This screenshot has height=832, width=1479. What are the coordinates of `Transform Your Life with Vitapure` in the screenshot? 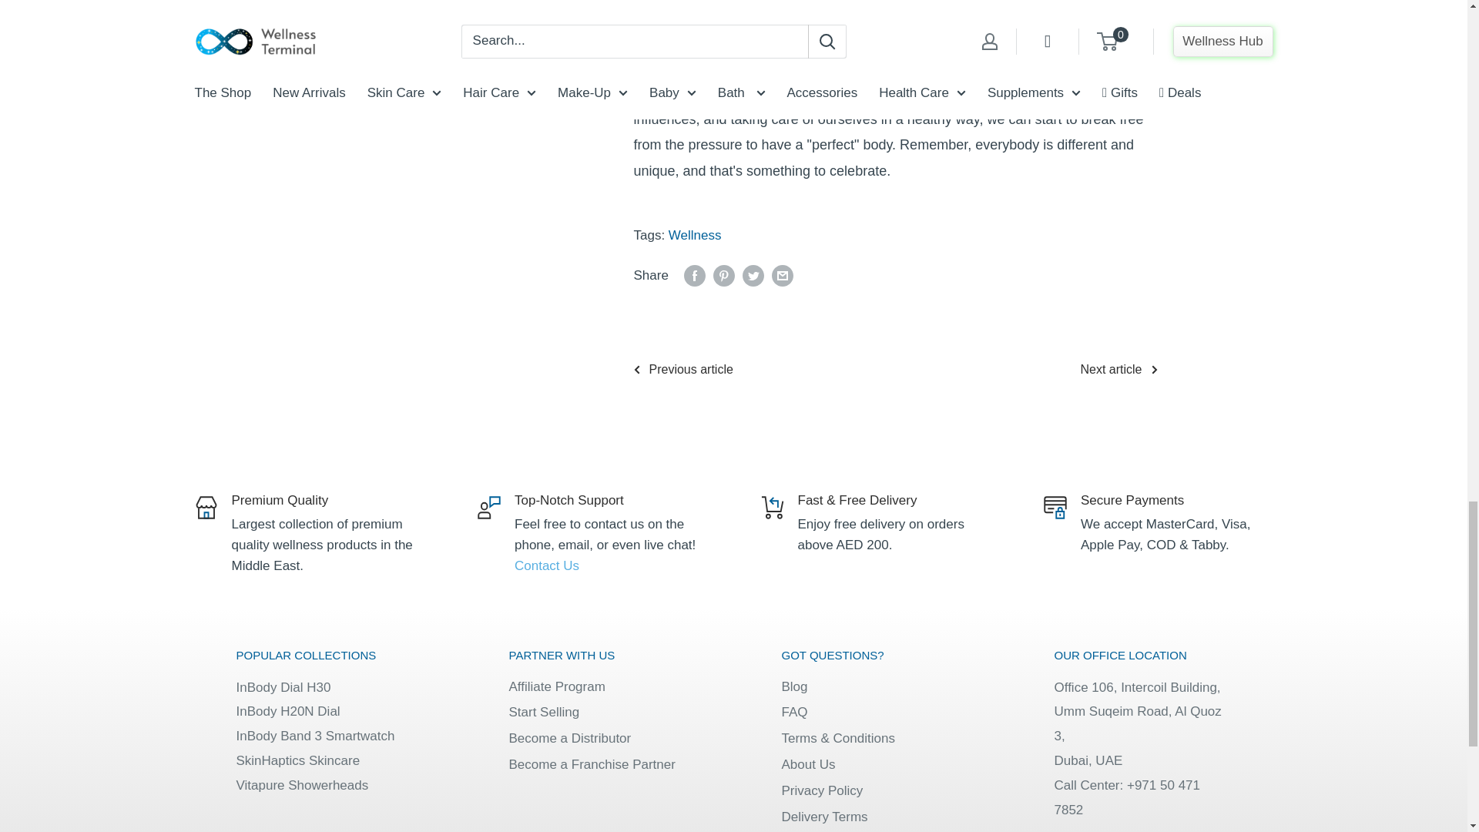 It's located at (302, 785).